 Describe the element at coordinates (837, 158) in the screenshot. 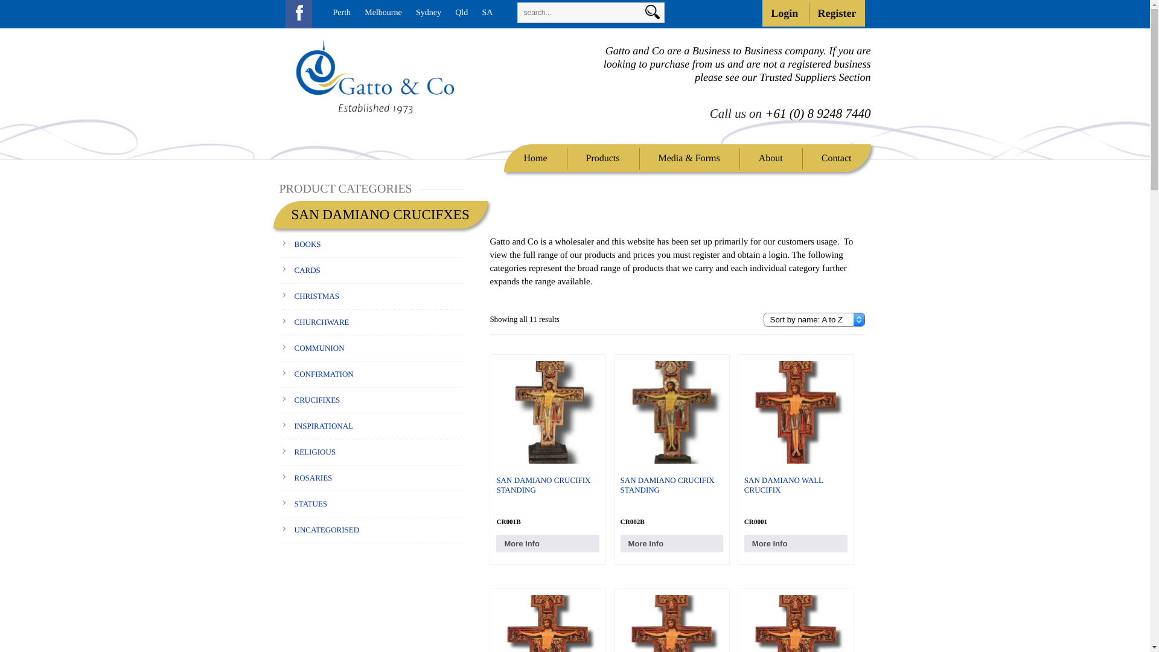

I see `Contact` at that location.